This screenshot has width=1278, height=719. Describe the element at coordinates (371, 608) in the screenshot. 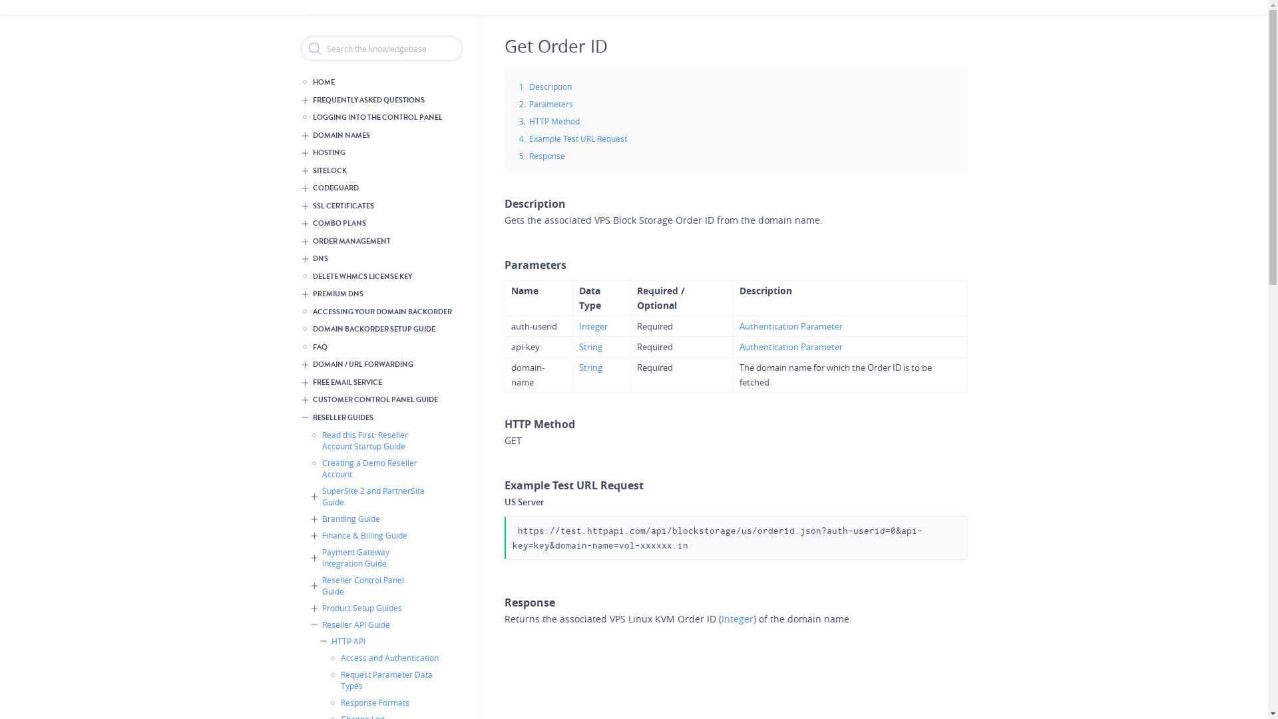

I see `Product Setup Guides` at that location.